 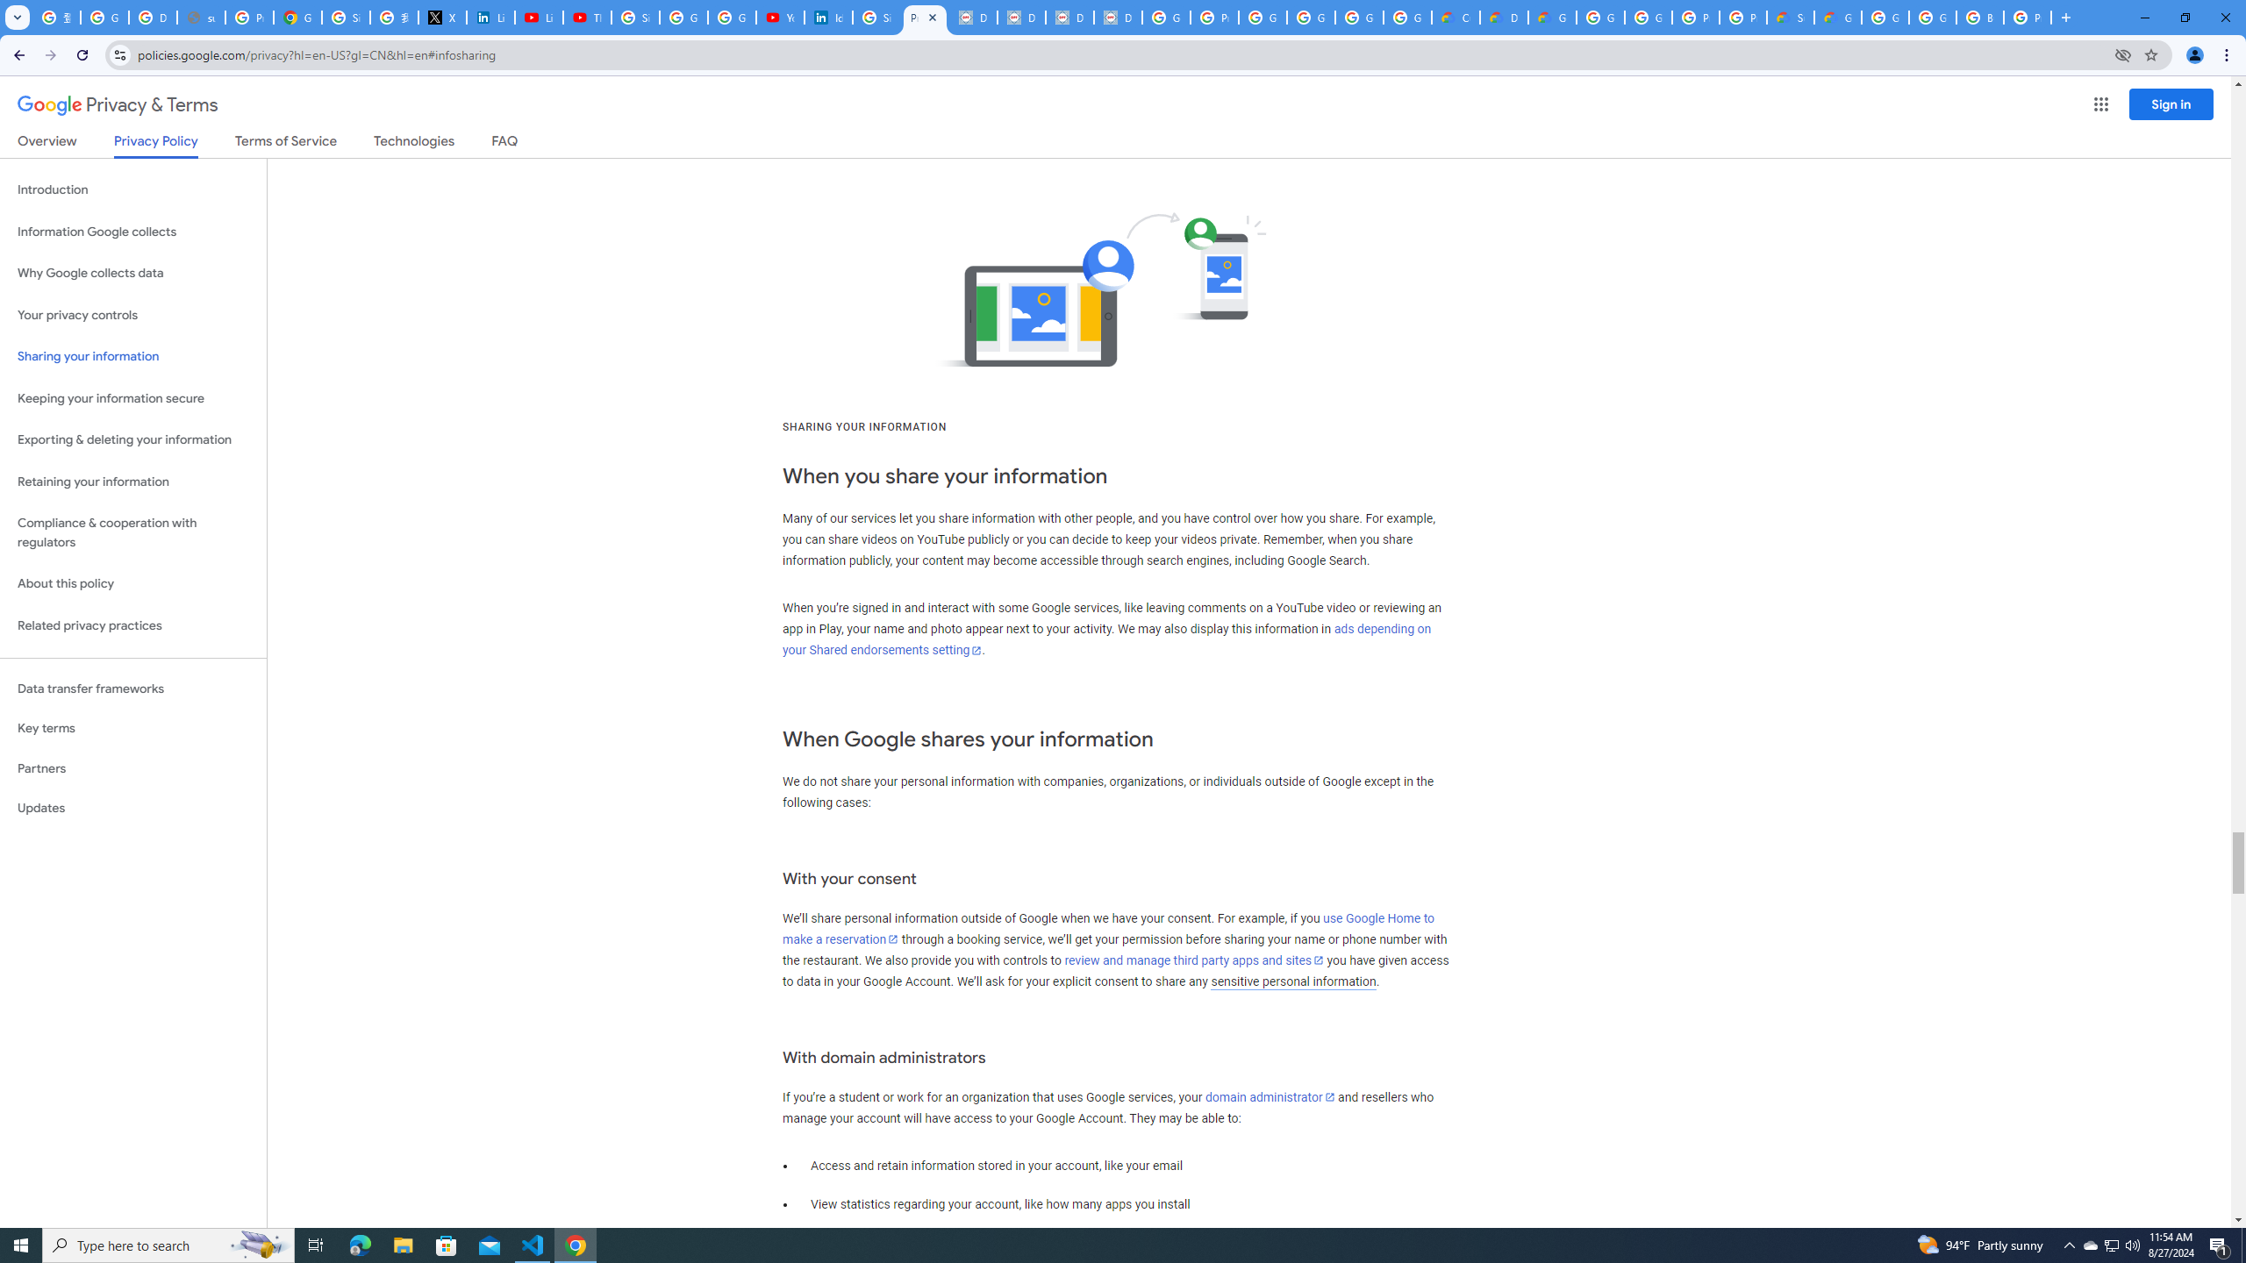 I want to click on Google Cloud Platform, so click(x=1932, y=18).